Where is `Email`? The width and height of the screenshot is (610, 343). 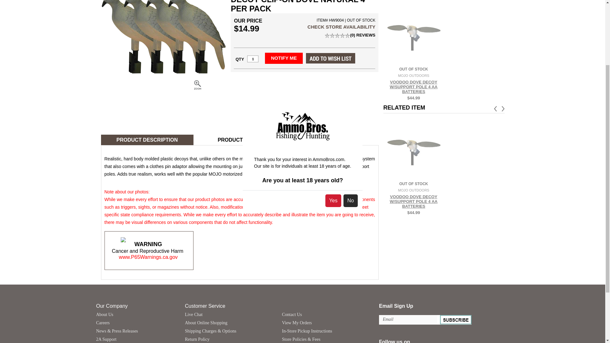
Email is located at coordinates (408, 319).